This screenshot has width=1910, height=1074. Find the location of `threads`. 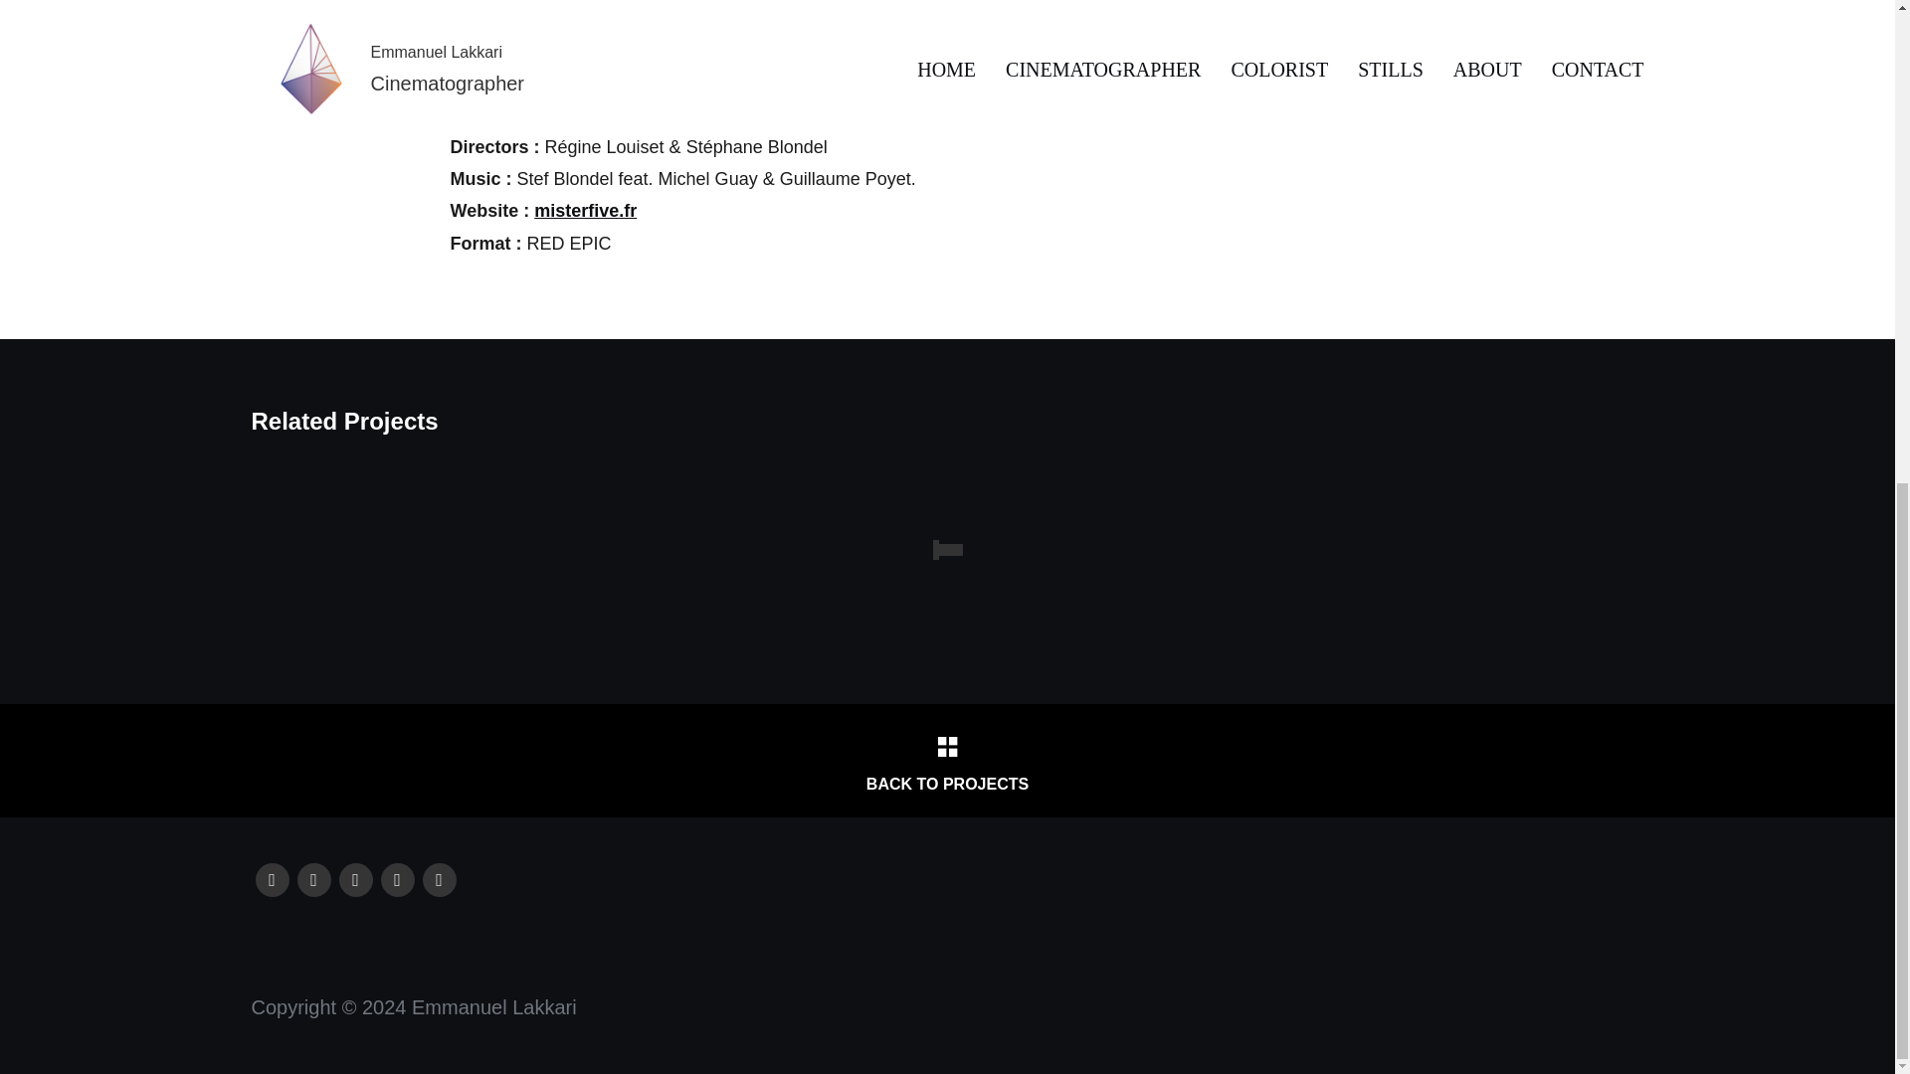

threads is located at coordinates (439, 877).